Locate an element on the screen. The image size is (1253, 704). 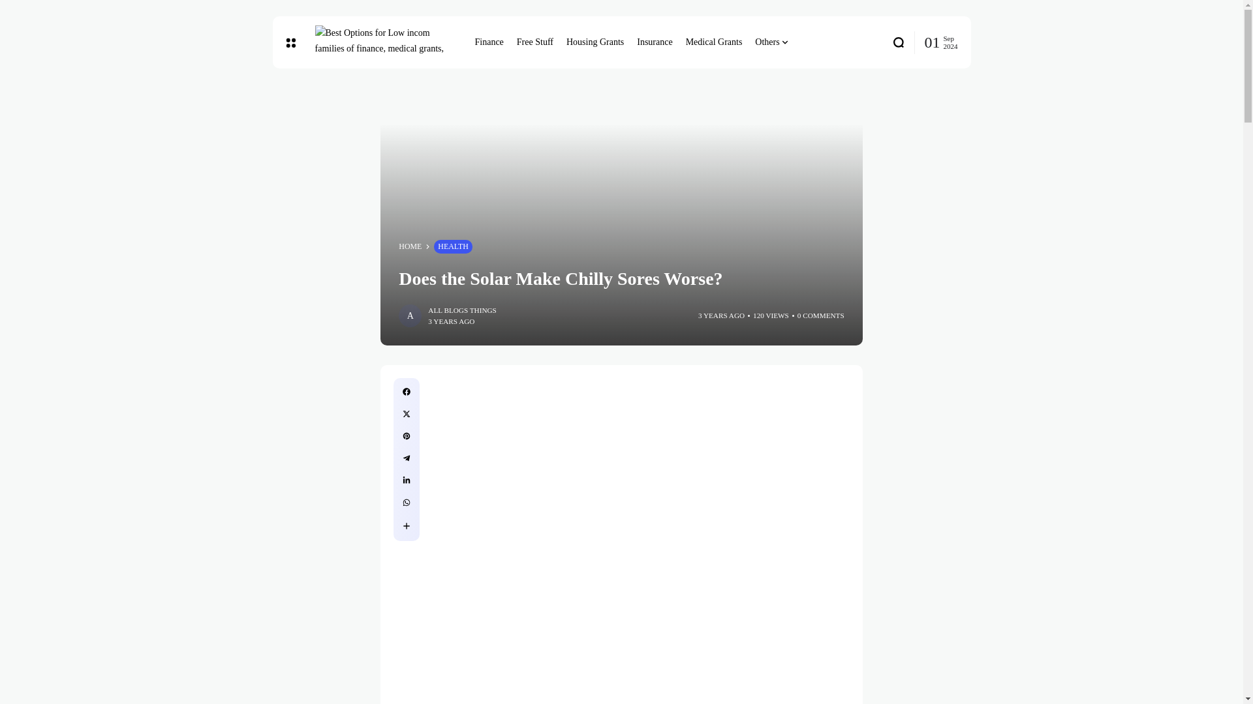
0 COMMENTS is located at coordinates (821, 315).